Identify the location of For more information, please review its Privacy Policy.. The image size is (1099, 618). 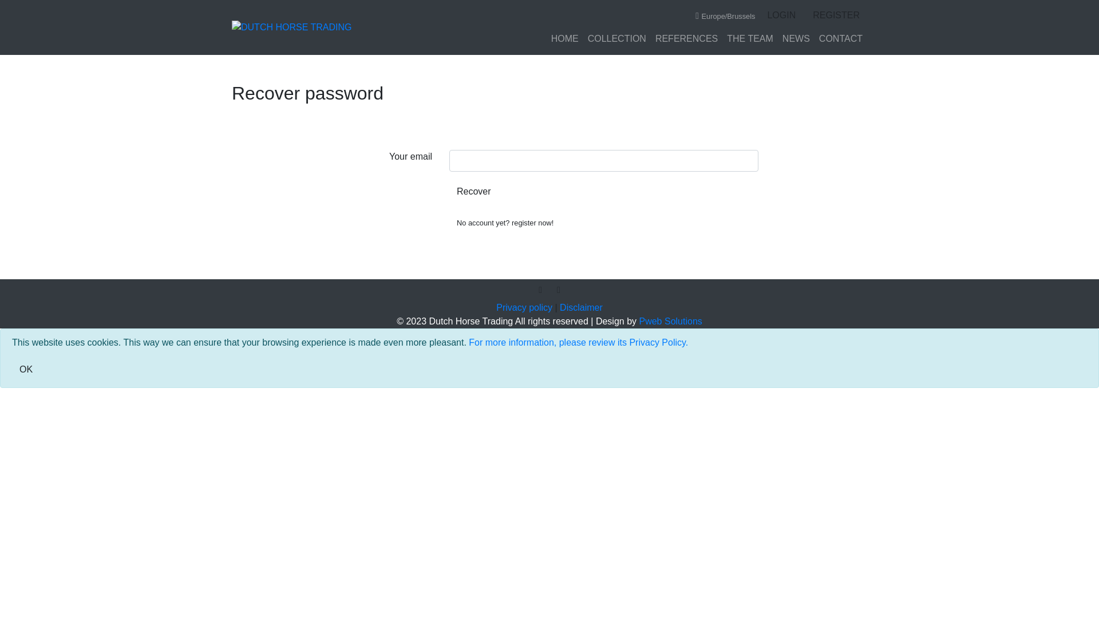
(578, 342).